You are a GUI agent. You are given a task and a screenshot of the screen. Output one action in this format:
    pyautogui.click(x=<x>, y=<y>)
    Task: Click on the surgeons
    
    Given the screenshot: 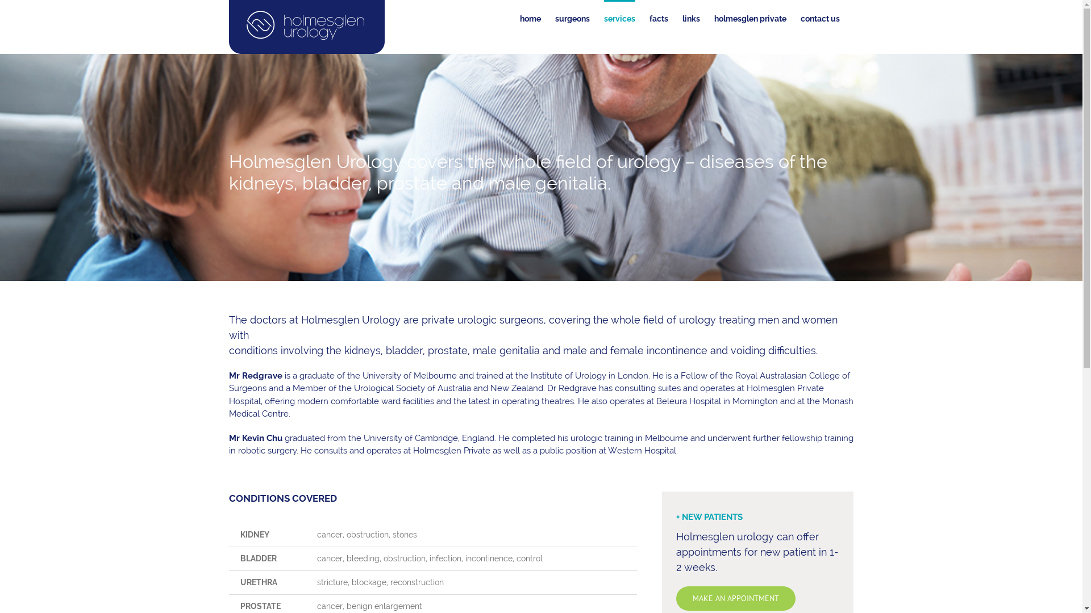 What is the action you would take?
    pyautogui.click(x=572, y=18)
    